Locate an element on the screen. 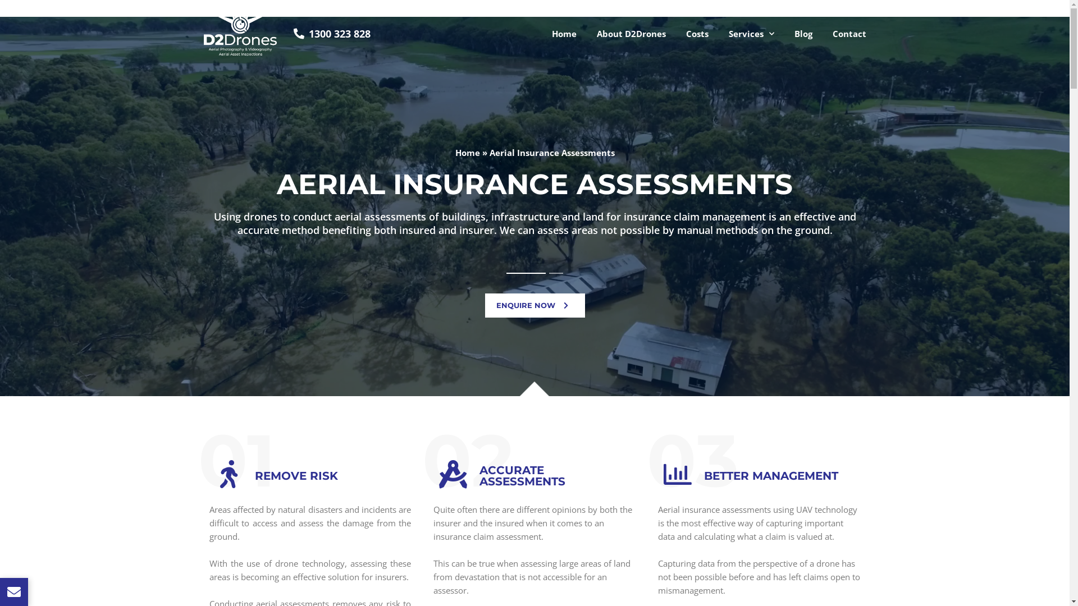  1300 323 828 is located at coordinates (332, 34).